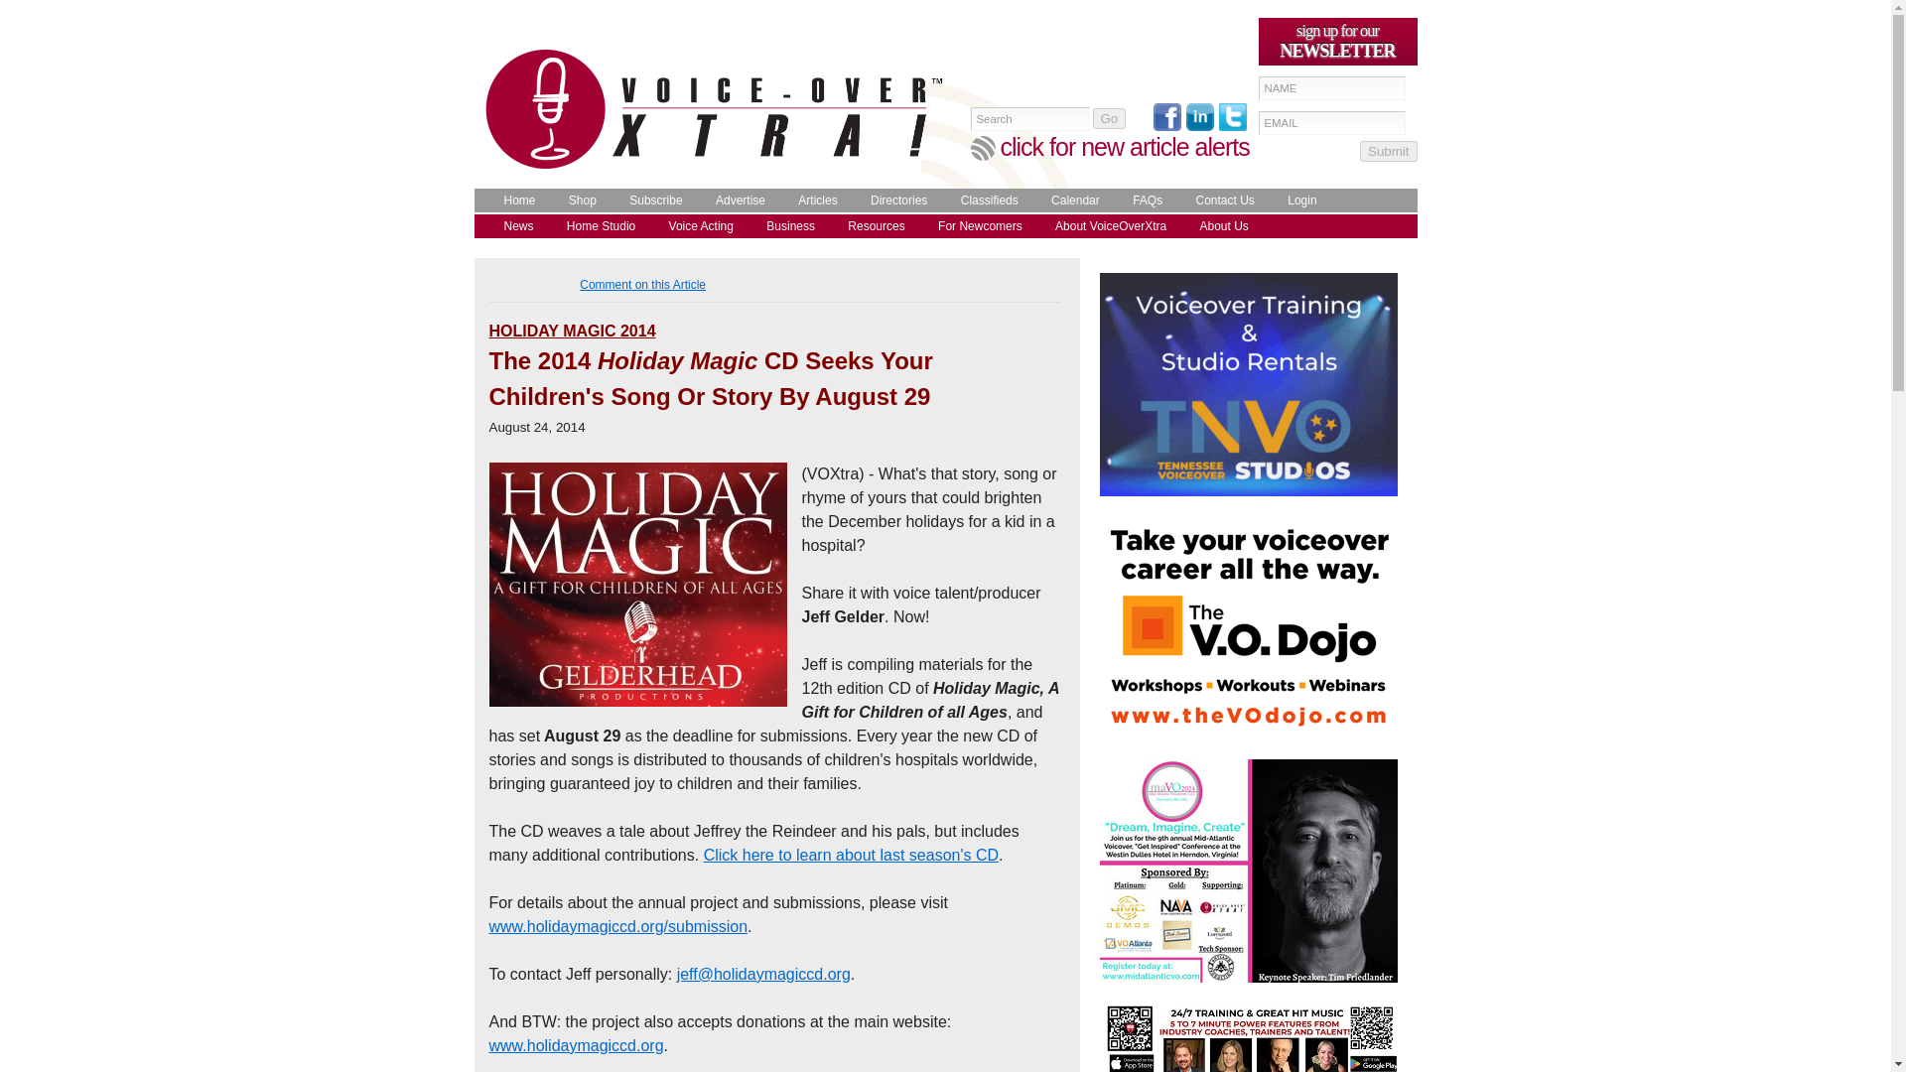 This screenshot has width=1906, height=1072. I want to click on Submit, so click(1388, 151).